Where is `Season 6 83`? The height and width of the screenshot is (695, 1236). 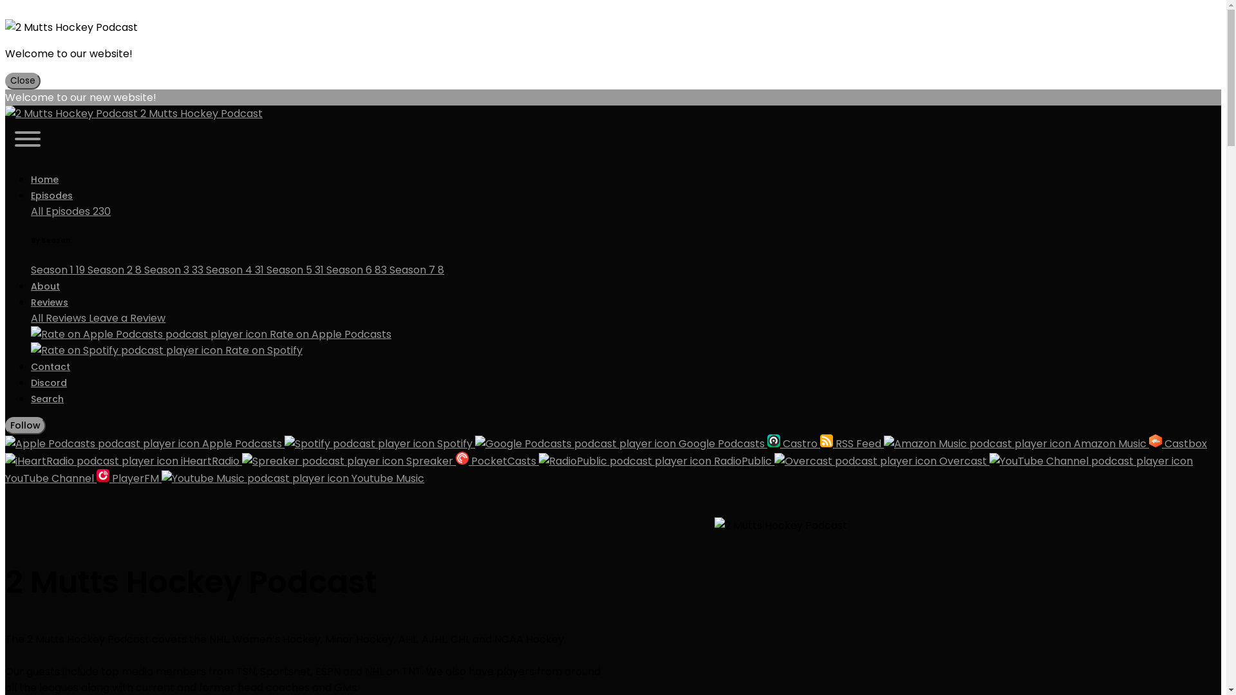 Season 6 83 is located at coordinates (358, 270).